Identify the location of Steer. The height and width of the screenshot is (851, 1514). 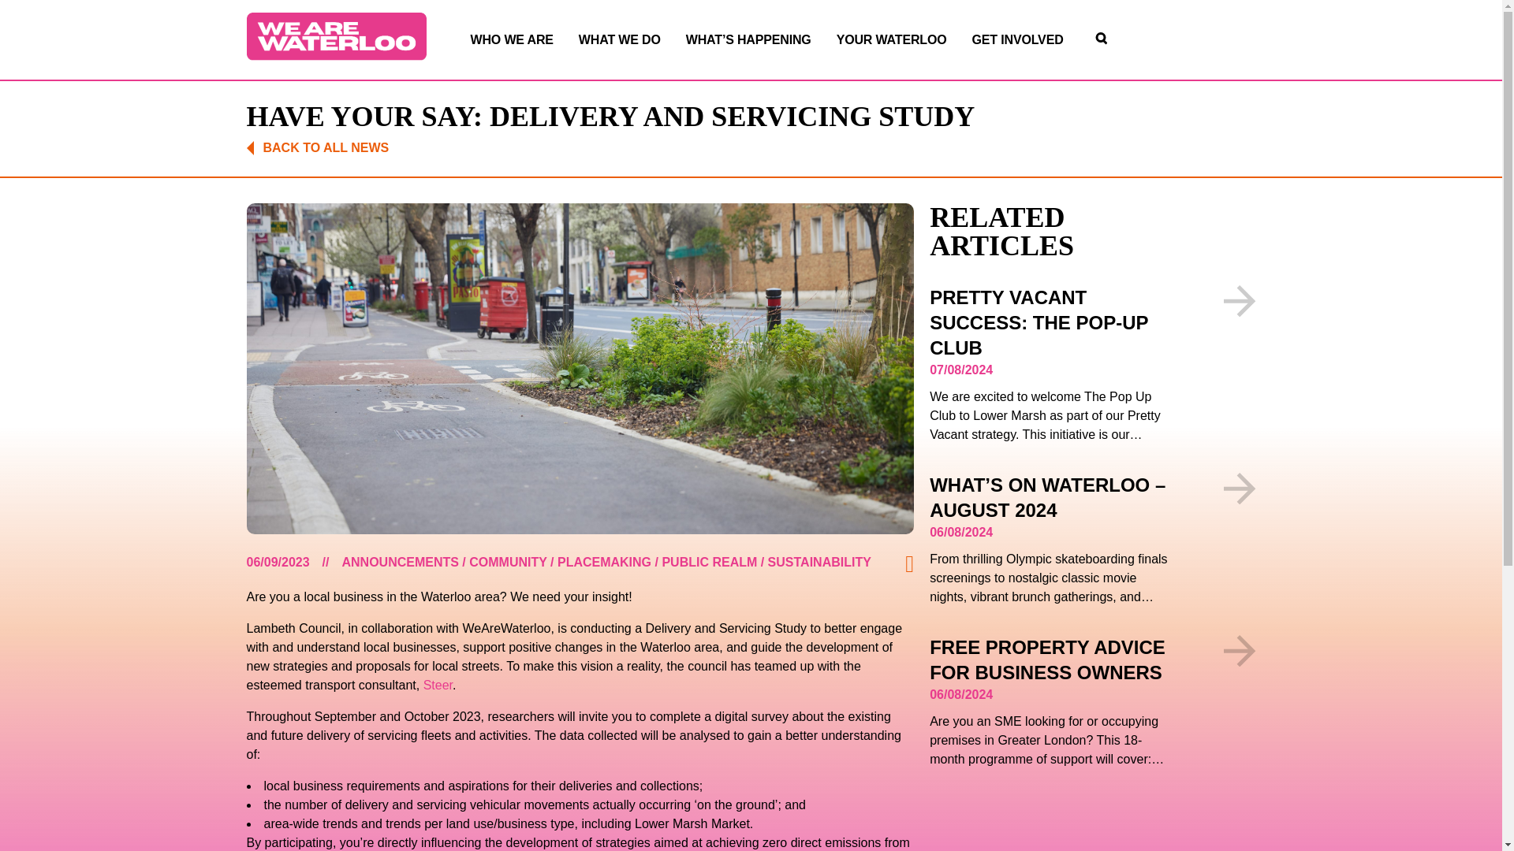
(438, 685).